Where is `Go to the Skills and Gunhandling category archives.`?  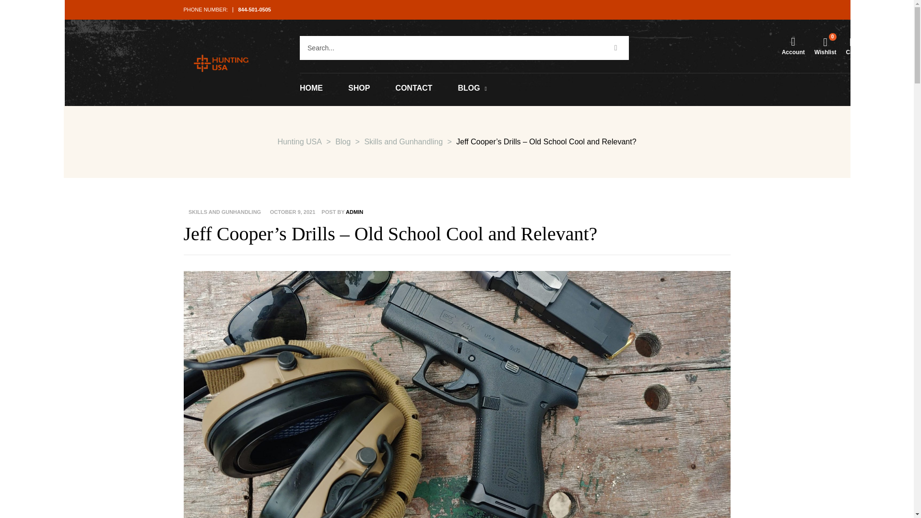
Go to the Skills and Gunhandling category archives. is located at coordinates (403, 142).